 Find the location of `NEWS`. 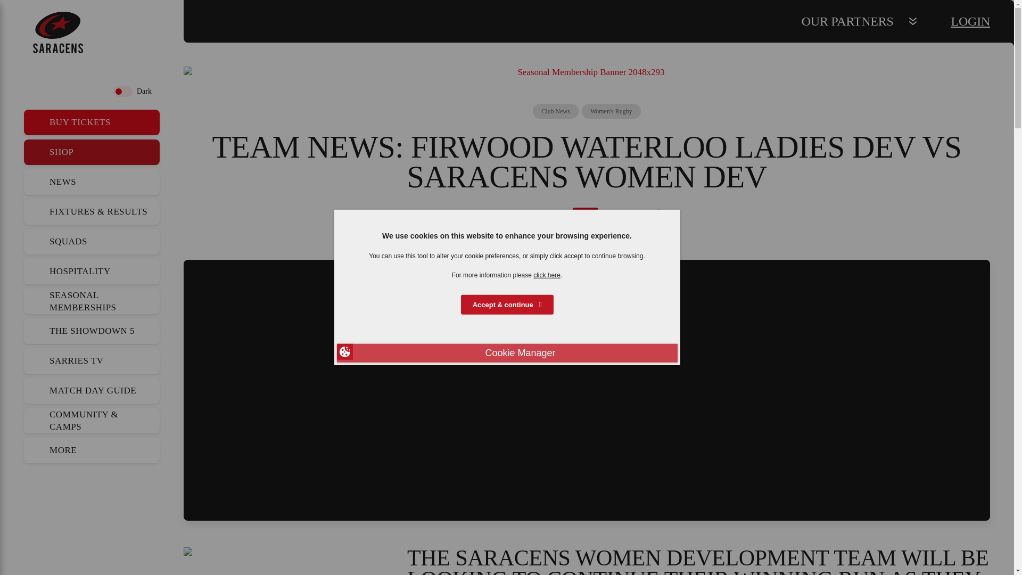

NEWS is located at coordinates (92, 182).